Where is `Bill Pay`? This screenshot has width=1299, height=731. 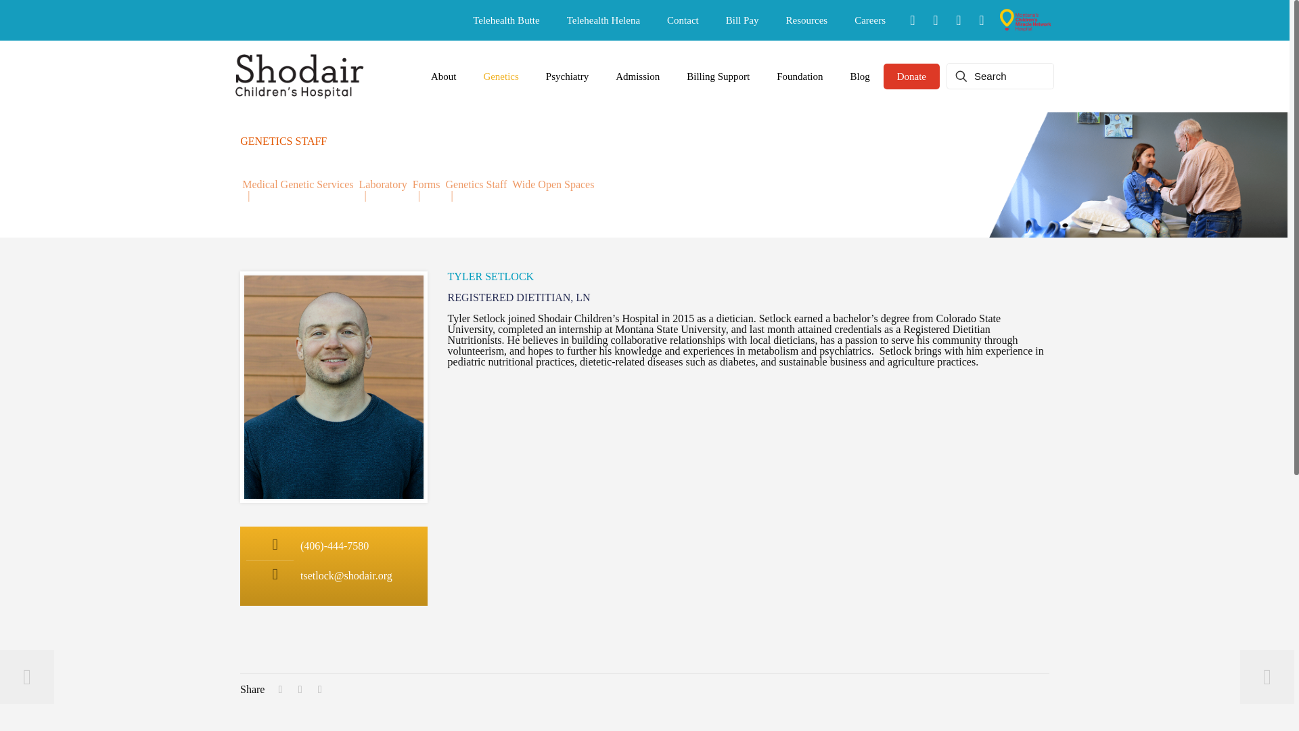
Bill Pay is located at coordinates (742, 20).